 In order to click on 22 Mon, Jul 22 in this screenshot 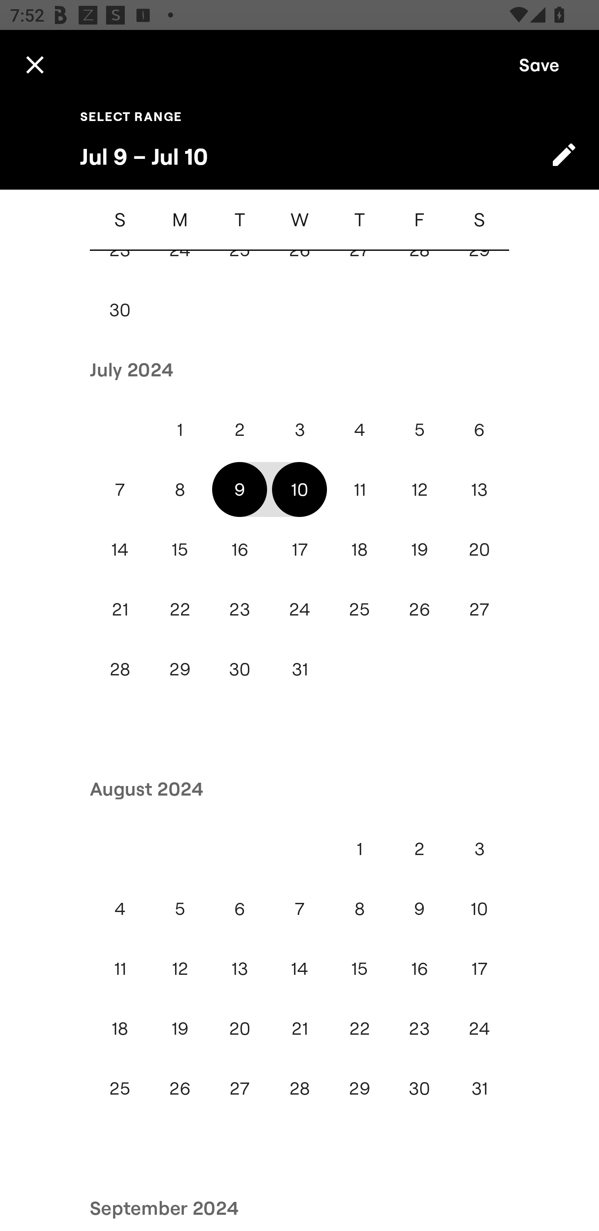, I will do `click(180, 609)`.